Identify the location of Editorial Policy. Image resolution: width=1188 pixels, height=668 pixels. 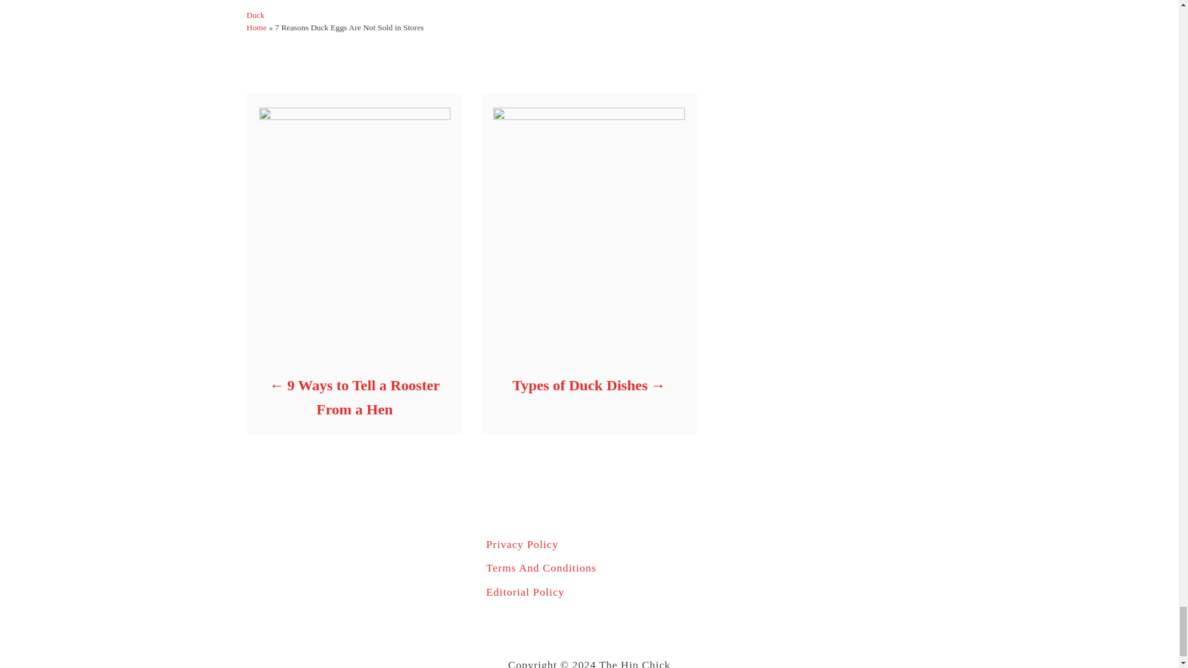
(589, 591).